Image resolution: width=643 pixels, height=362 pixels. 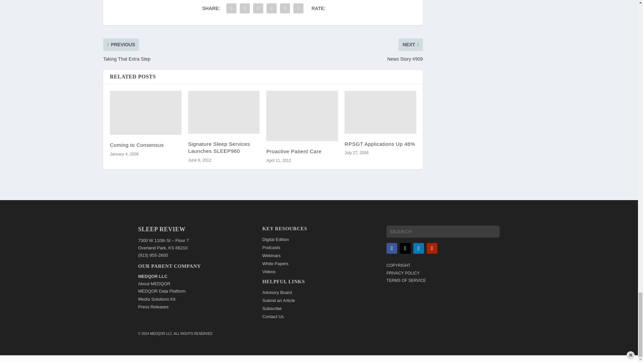 What do you see at coordinates (285, 8) in the screenshot?
I see `Share "Expecting Company?" via Email` at bounding box center [285, 8].